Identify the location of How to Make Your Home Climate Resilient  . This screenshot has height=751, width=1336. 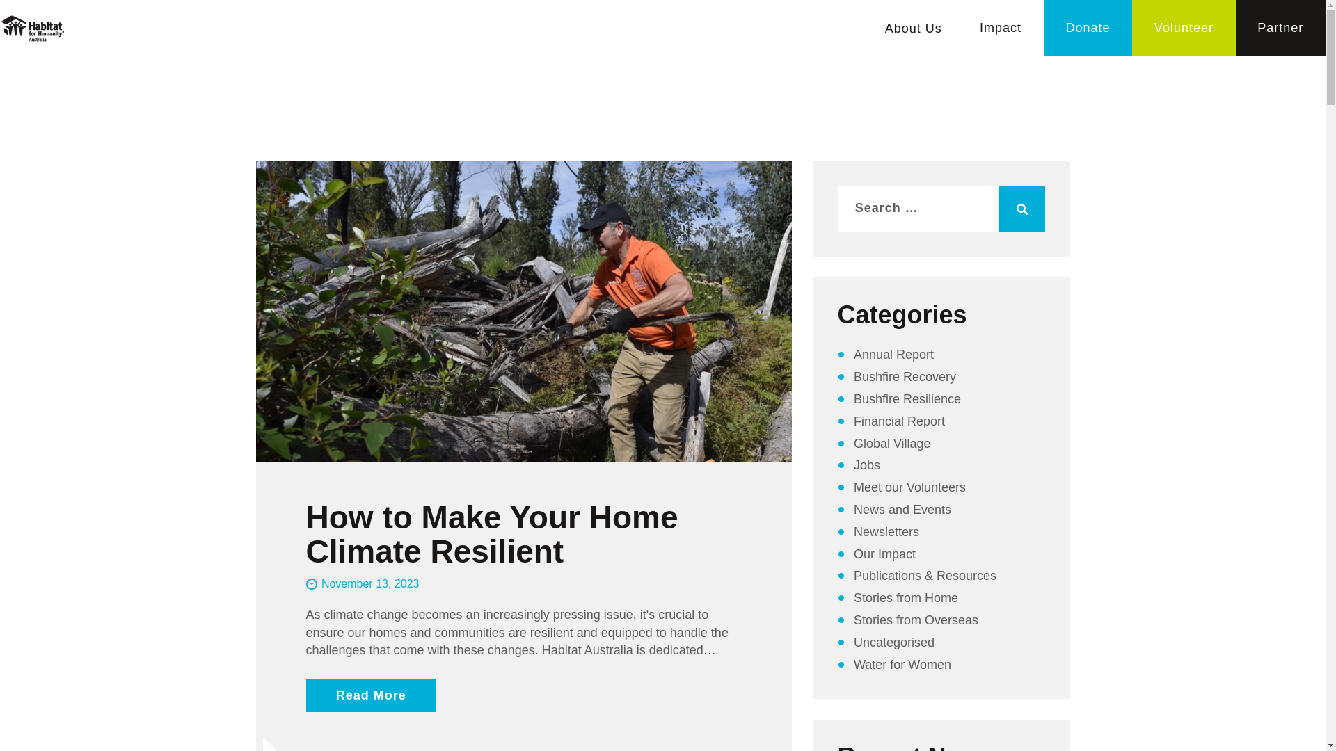
(524, 534).